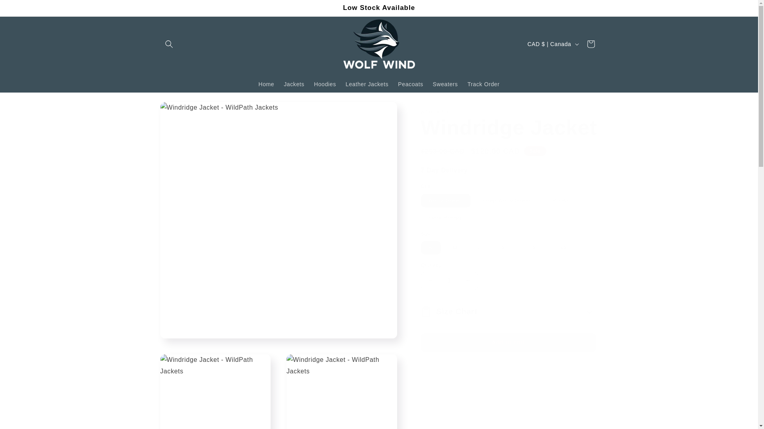  I want to click on Sweaters, so click(445, 84).